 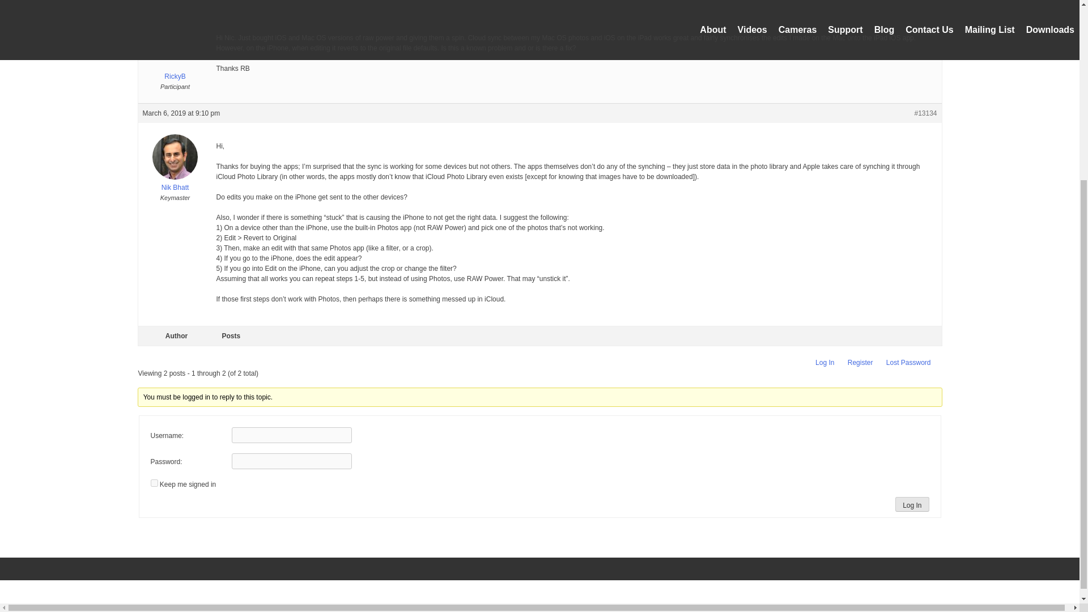 What do you see at coordinates (175, 182) in the screenshot?
I see `Nik Bhatt` at bounding box center [175, 182].